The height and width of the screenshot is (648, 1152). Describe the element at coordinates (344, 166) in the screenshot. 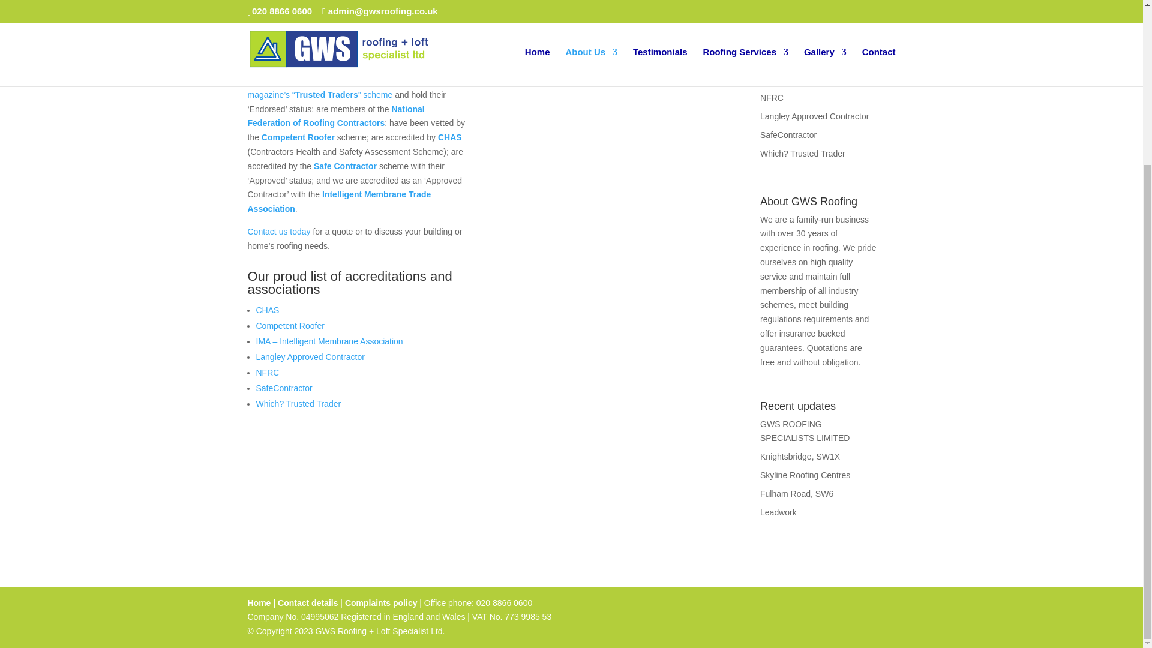

I see `Safe Contractor` at that location.